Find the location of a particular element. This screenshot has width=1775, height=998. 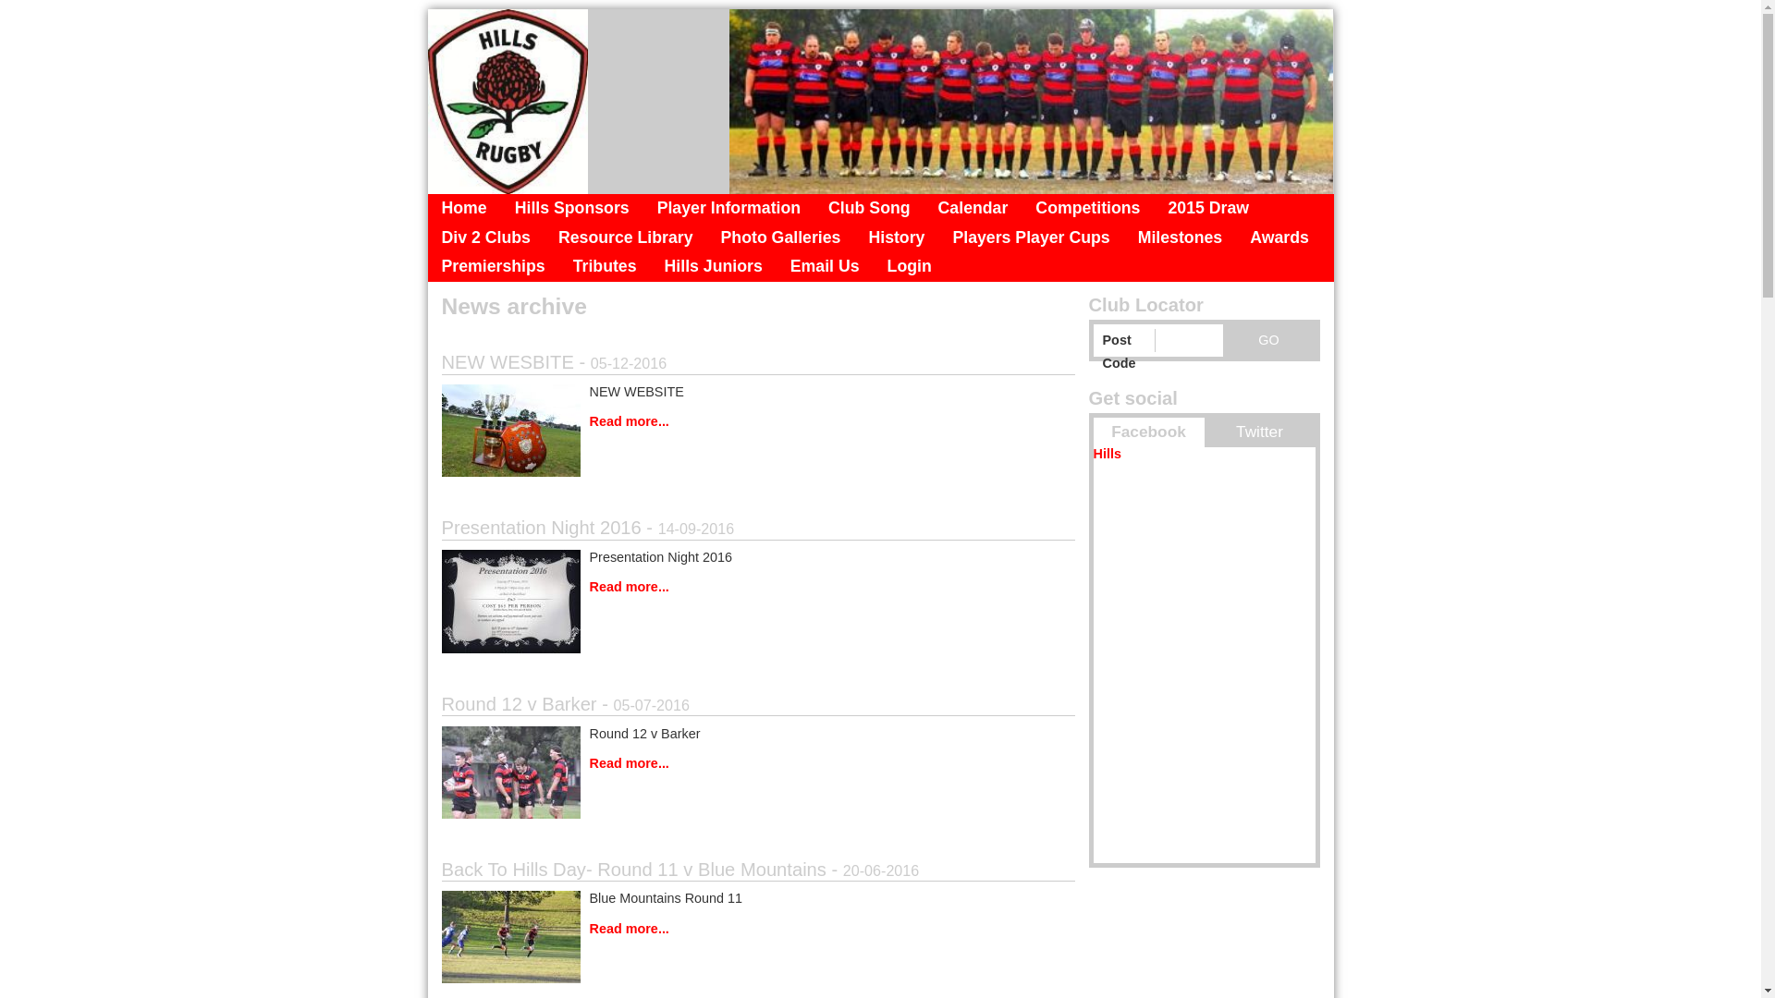

Read more... is located at coordinates (758, 422).